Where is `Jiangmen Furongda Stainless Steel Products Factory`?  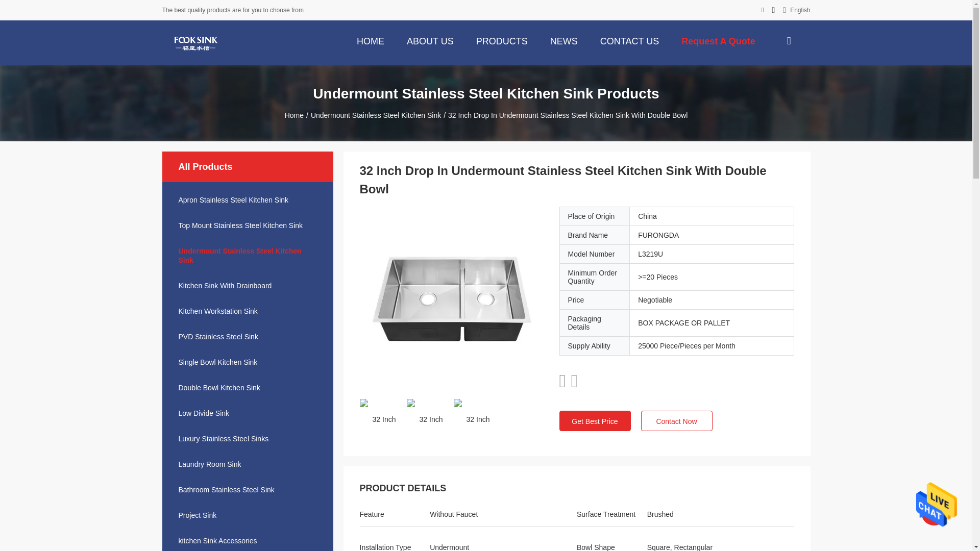 Jiangmen Furongda Stainless Steel Products Factory is located at coordinates (195, 42).